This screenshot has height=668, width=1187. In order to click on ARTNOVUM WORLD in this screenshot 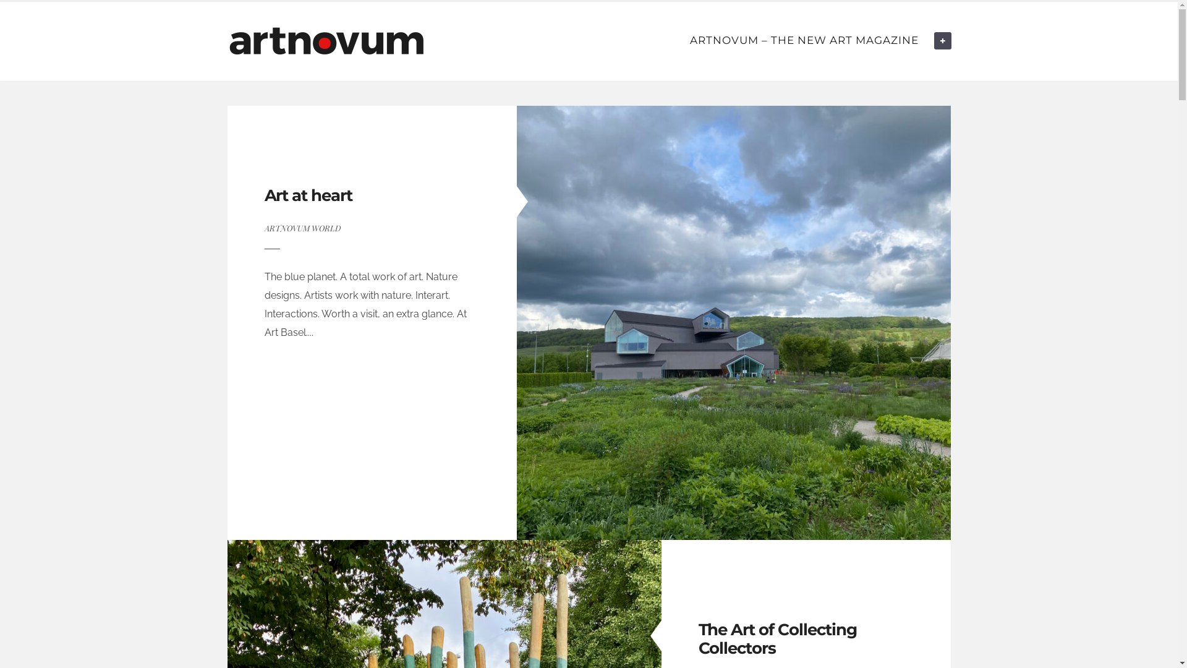, I will do `click(303, 228)`.